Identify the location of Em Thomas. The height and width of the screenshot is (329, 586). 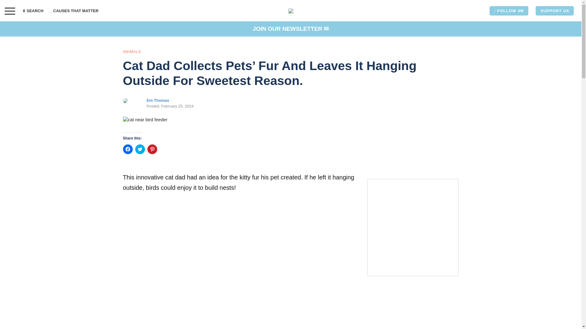
(158, 100).